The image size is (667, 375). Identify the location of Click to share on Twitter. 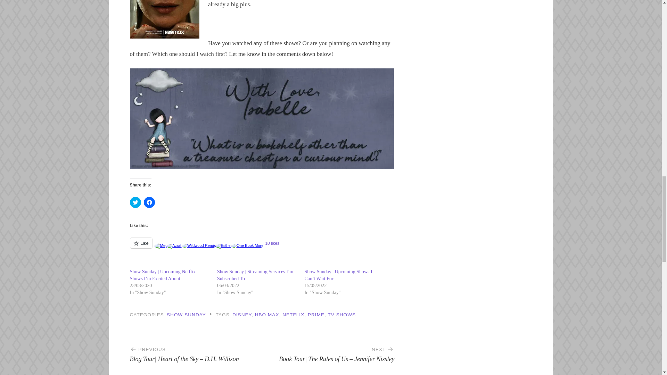
(135, 202).